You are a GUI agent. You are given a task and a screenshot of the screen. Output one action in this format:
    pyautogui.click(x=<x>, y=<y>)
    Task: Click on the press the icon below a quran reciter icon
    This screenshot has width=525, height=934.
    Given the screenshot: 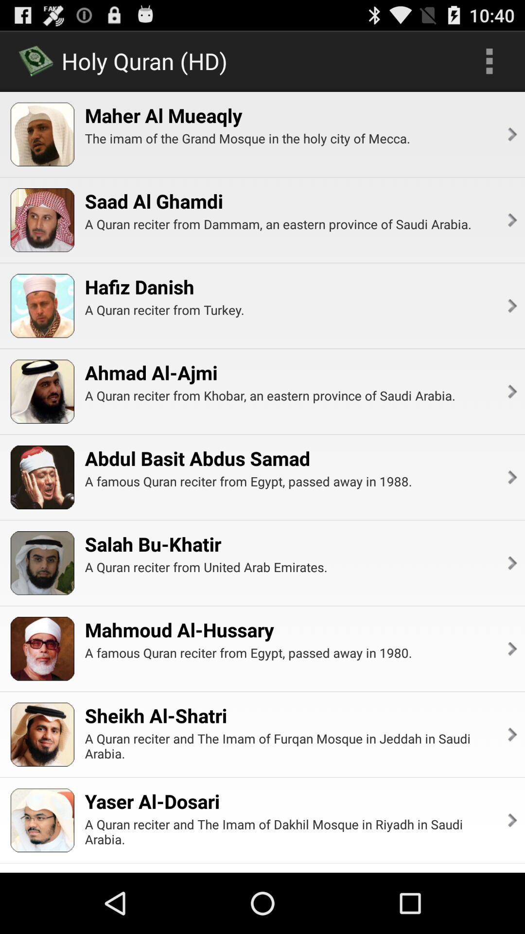 What is the action you would take?
    pyautogui.click(x=511, y=305)
    